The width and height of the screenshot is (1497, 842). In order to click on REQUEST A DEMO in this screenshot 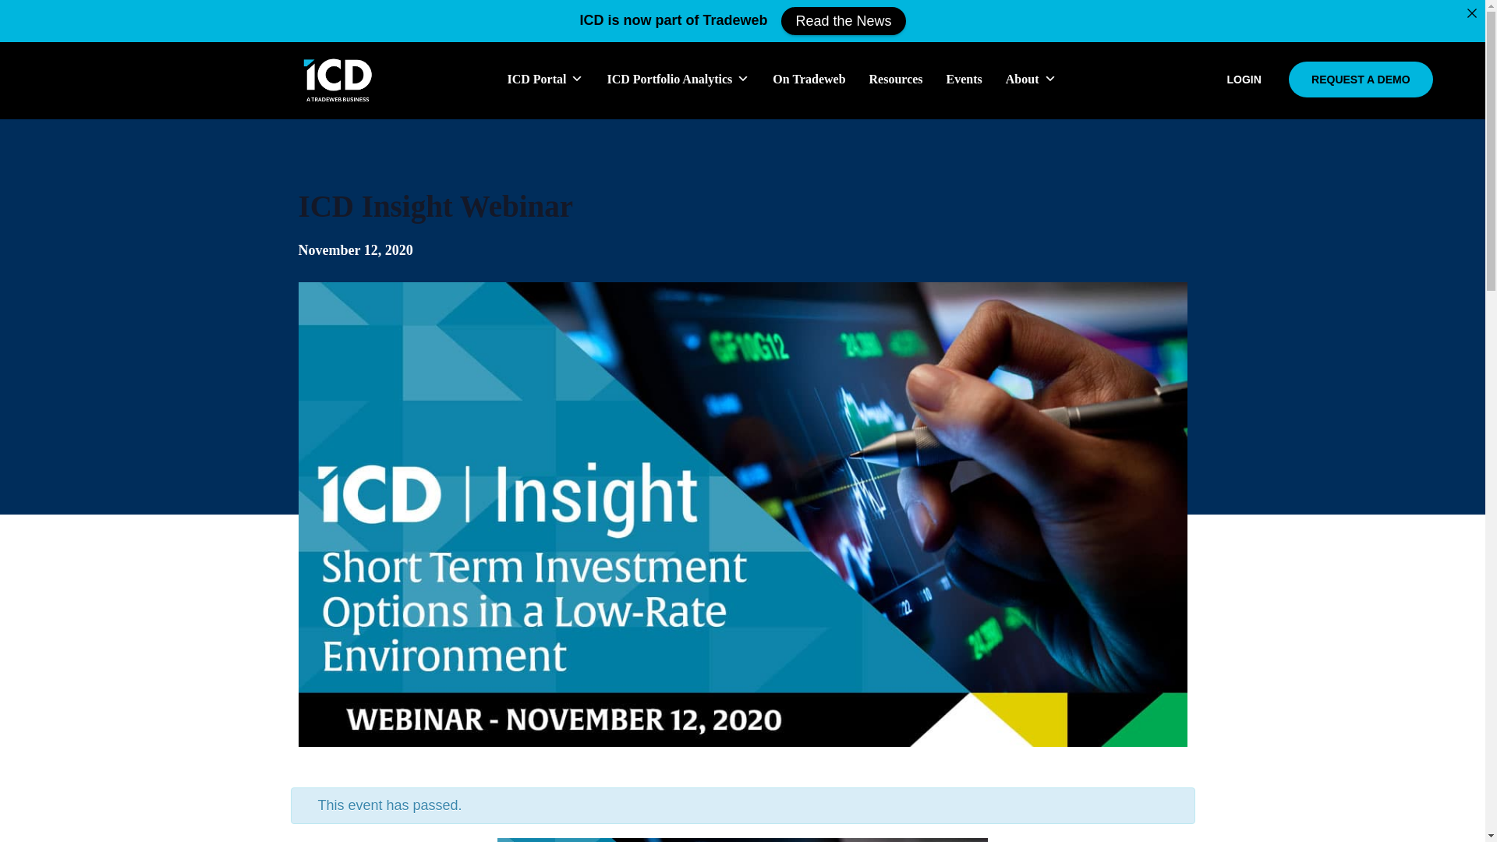, I will do `click(1361, 80)`.